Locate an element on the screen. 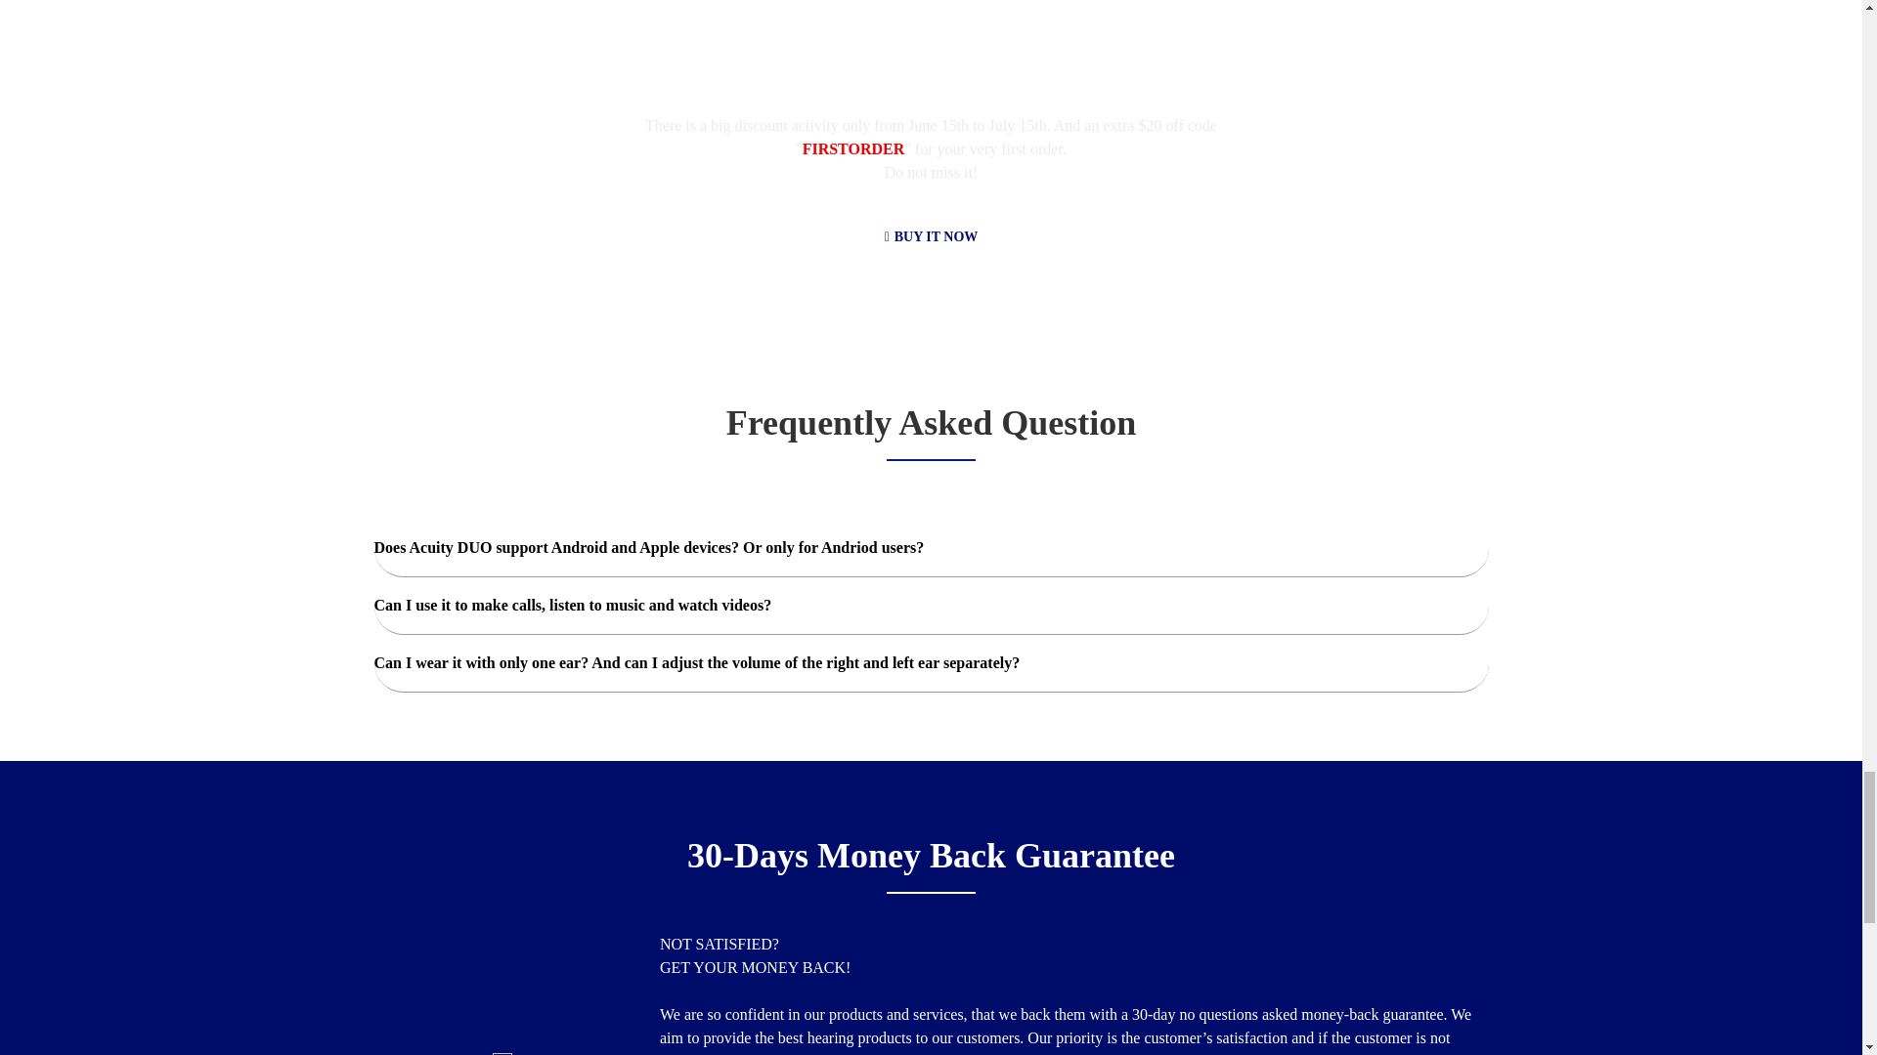  BUY IT NOW is located at coordinates (931, 236).